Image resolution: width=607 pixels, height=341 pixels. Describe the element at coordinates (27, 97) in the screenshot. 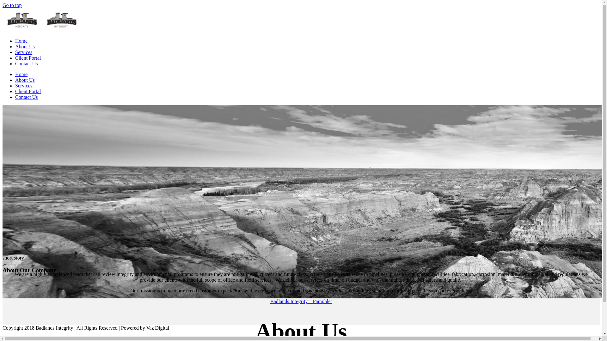

I see `Contact Us` at that location.